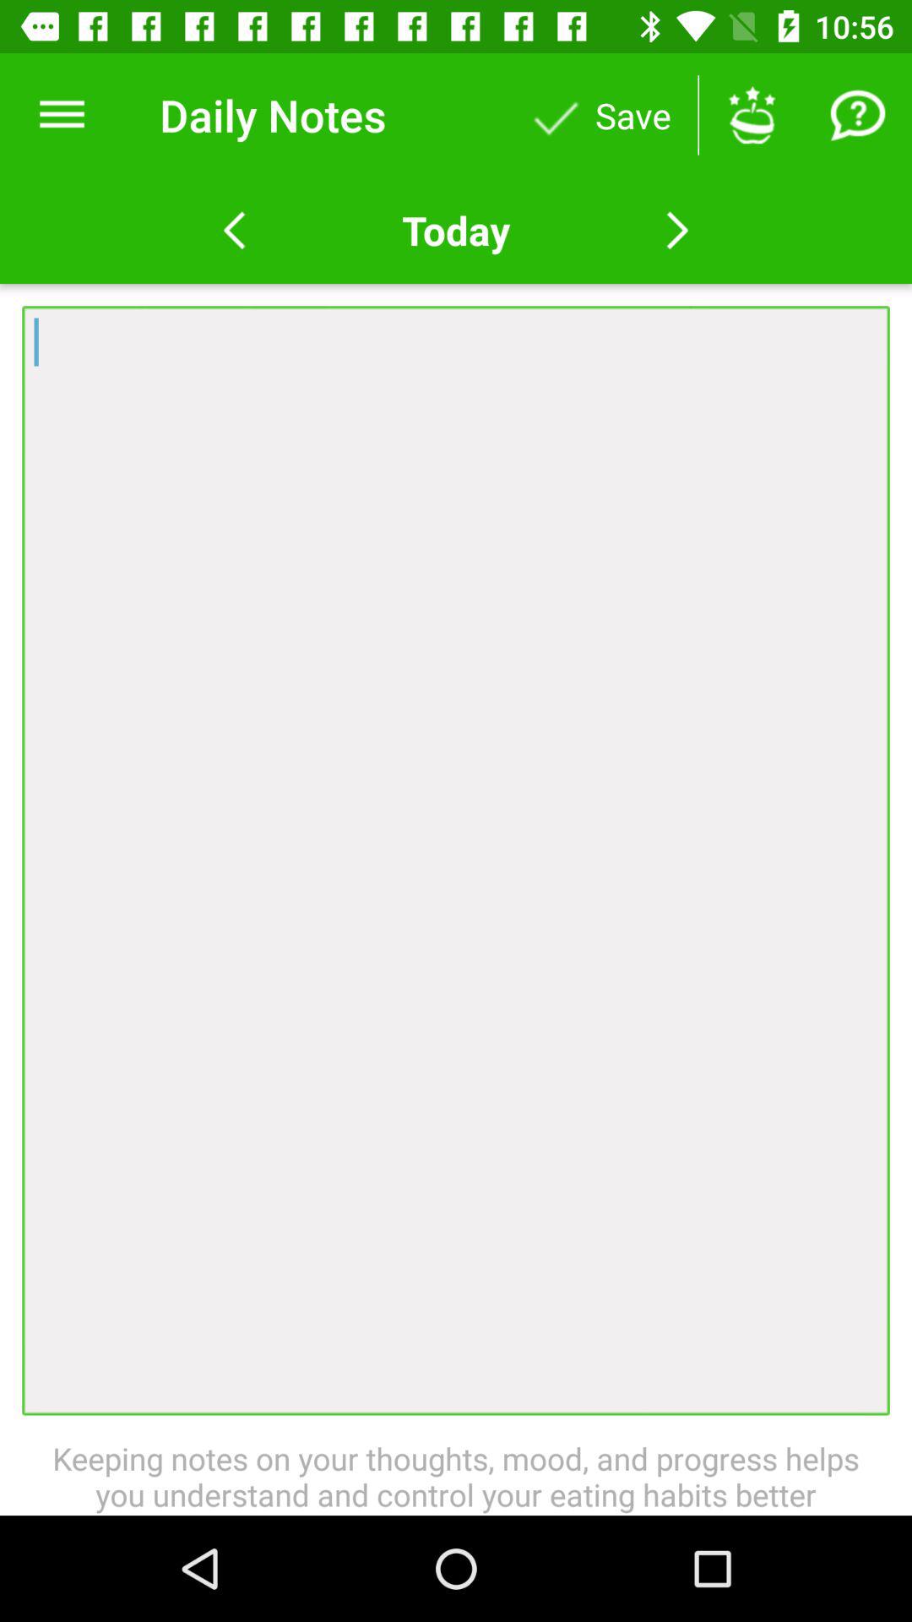 The image size is (912, 1622). What do you see at coordinates (235, 231) in the screenshot?
I see `go to previous` at bounding box center [235, 231].